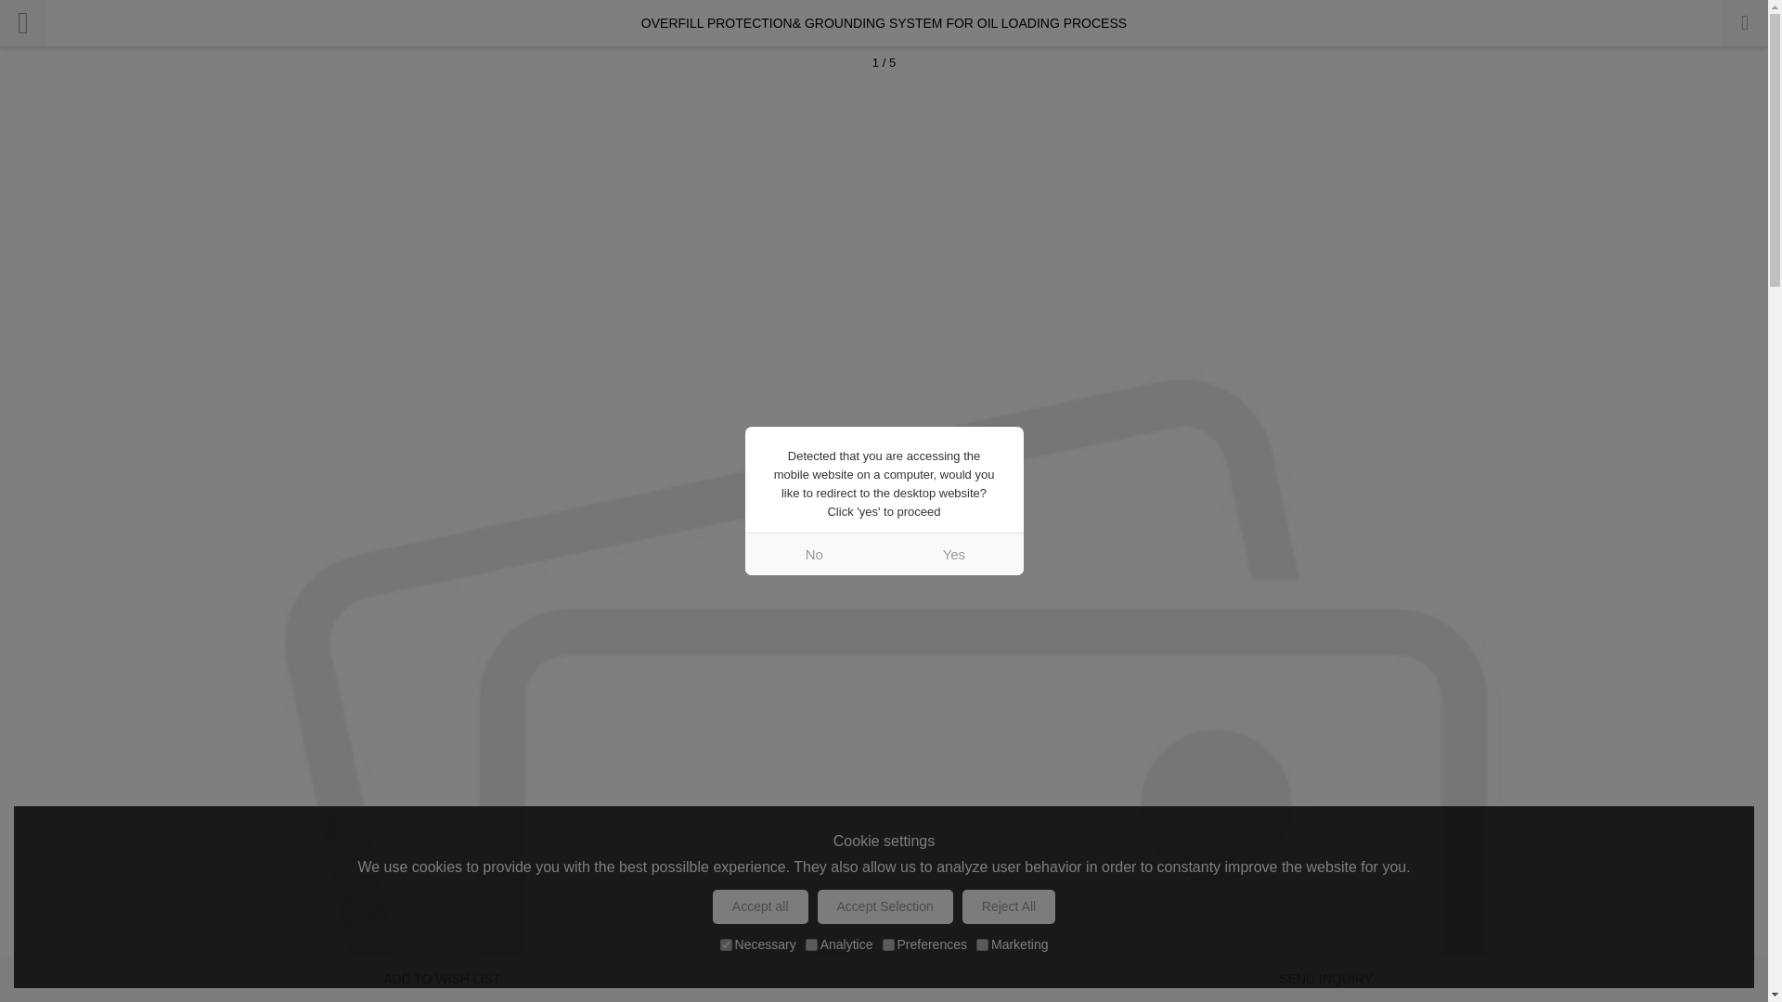  I want to click on No, so click(814, 553).